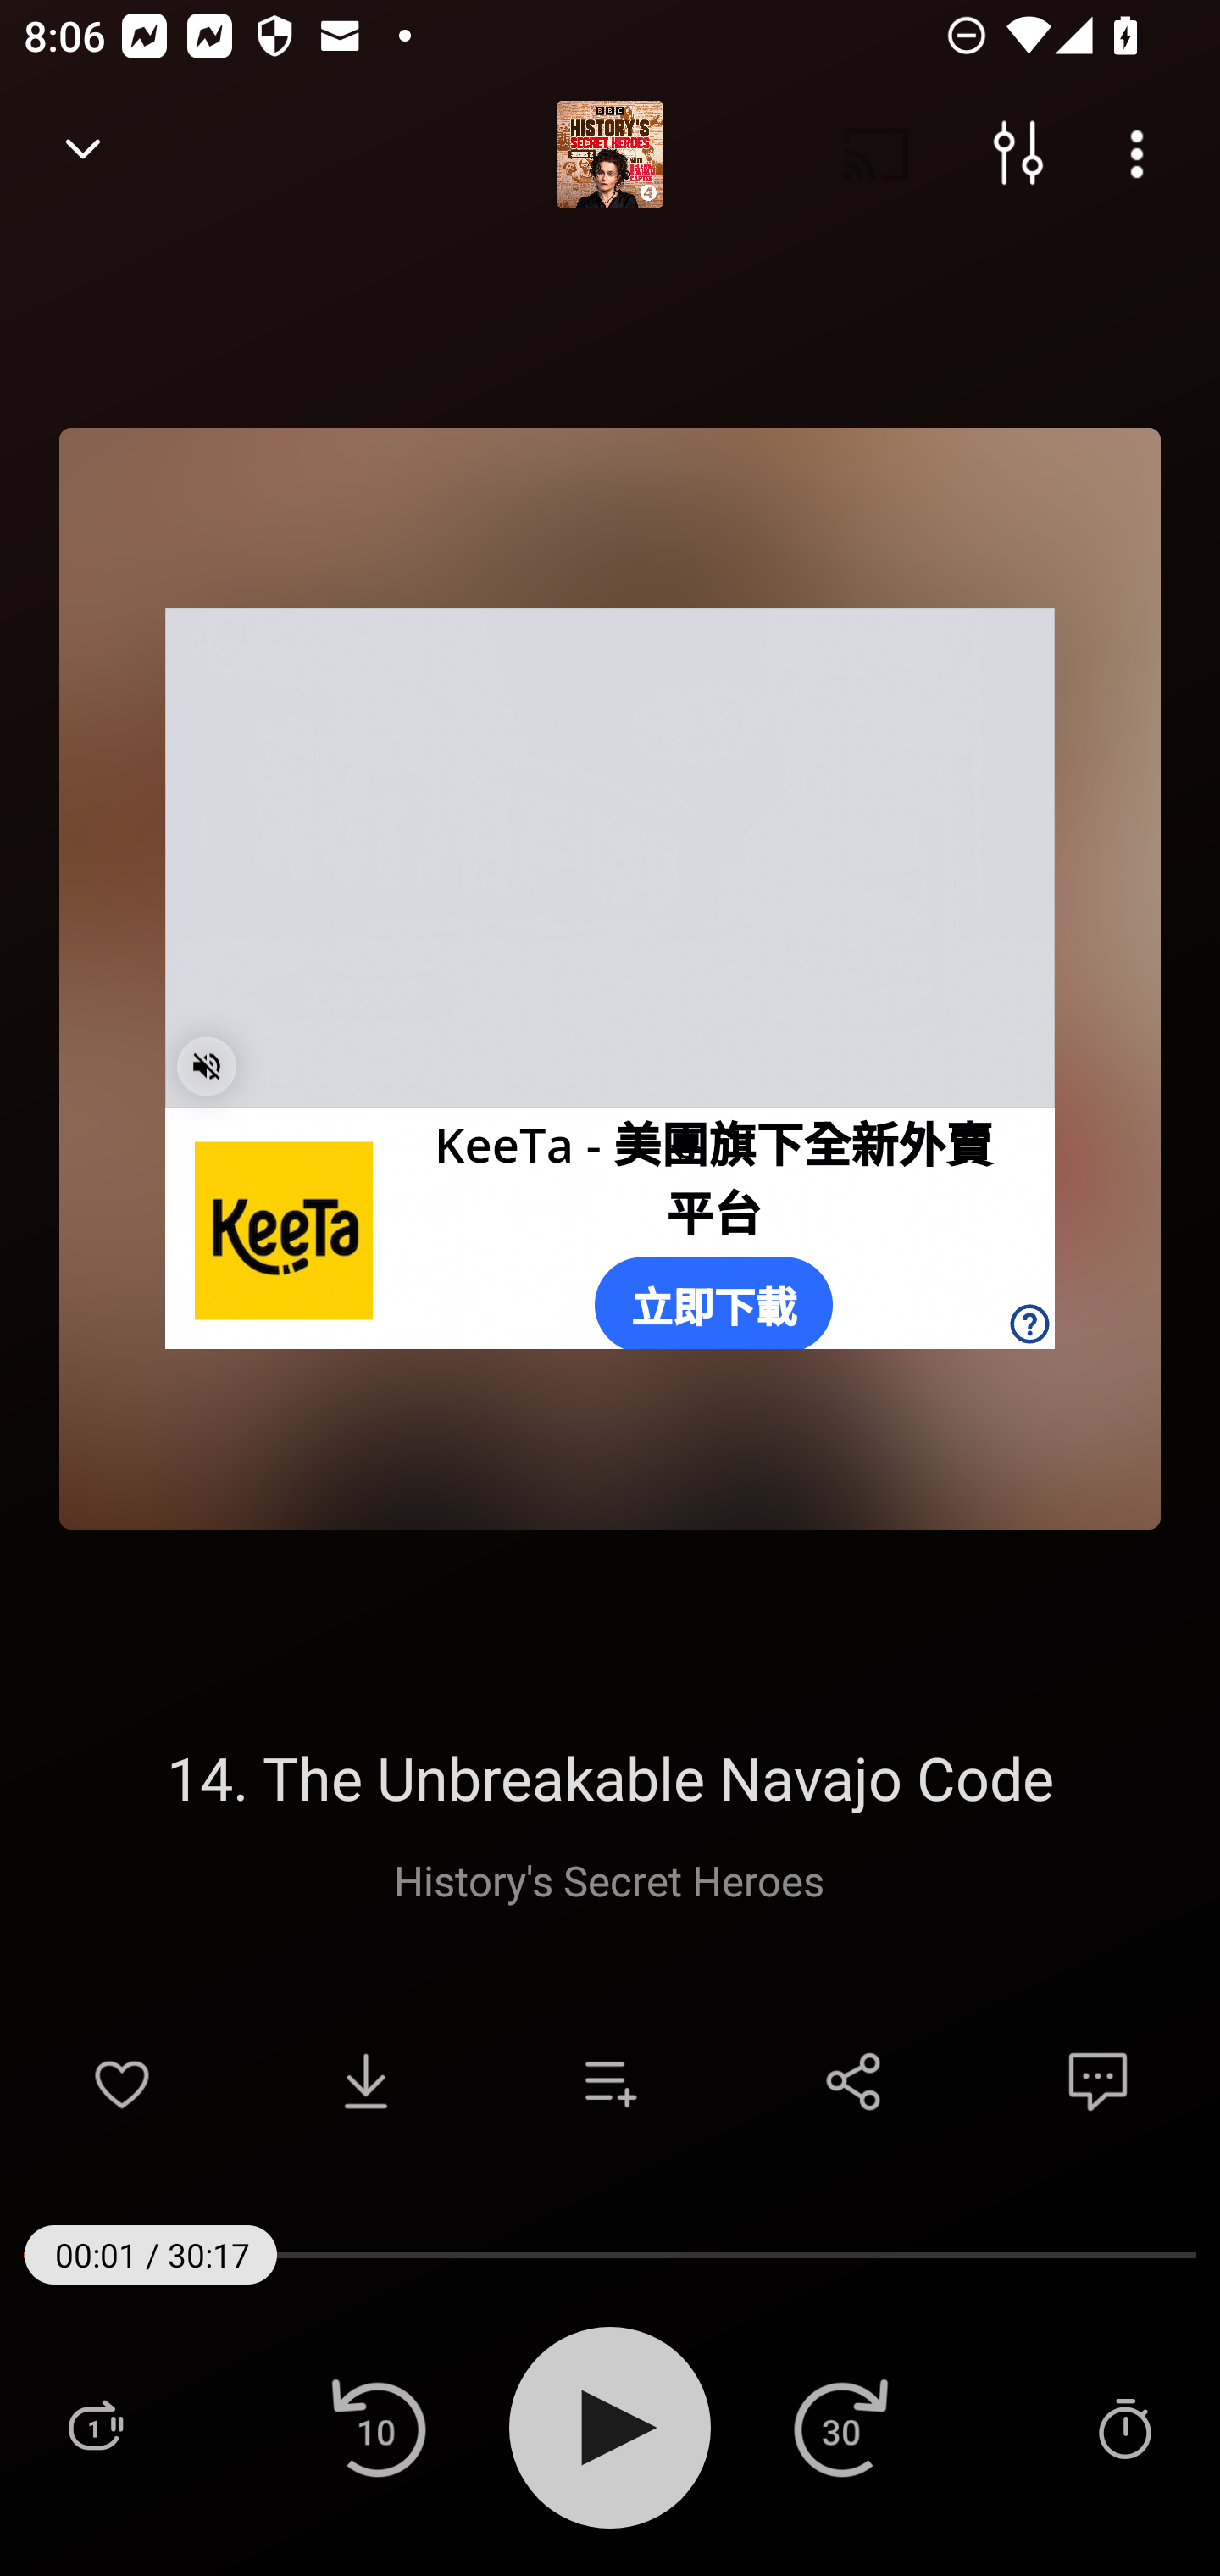  I want to click on Comments, so click(1098, 2081).